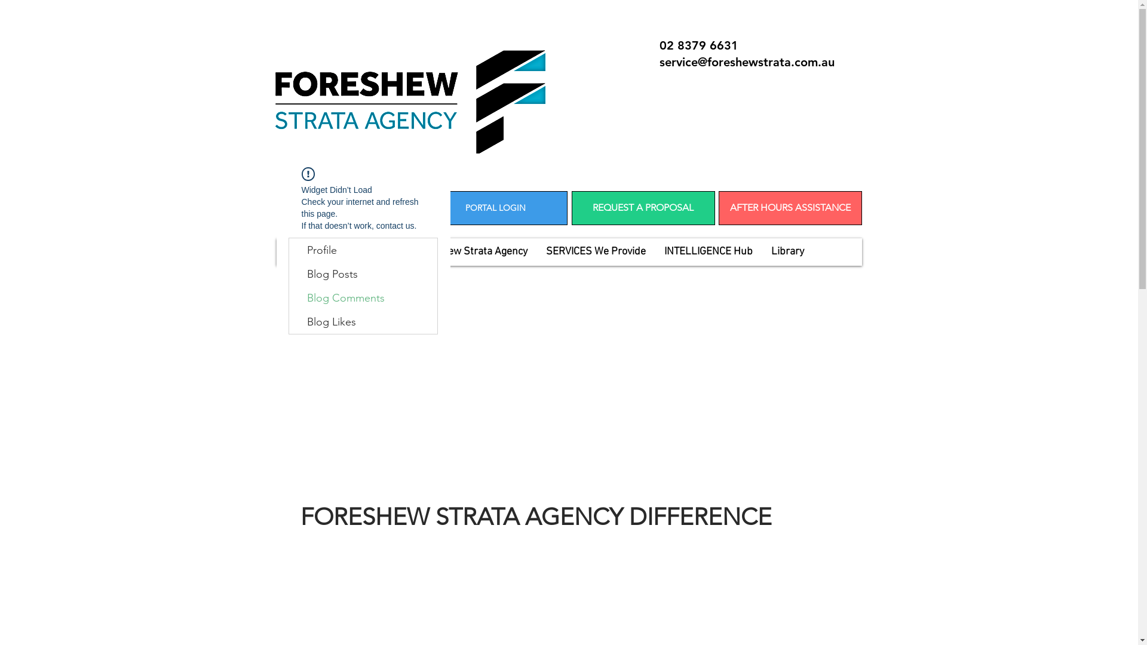 This screenshot has height=645, width=1147. What do you see at coordinates (643, 208) in the screenshot?
I see `REQUEST A PROPOSAL` at bounding box center [643, 208].